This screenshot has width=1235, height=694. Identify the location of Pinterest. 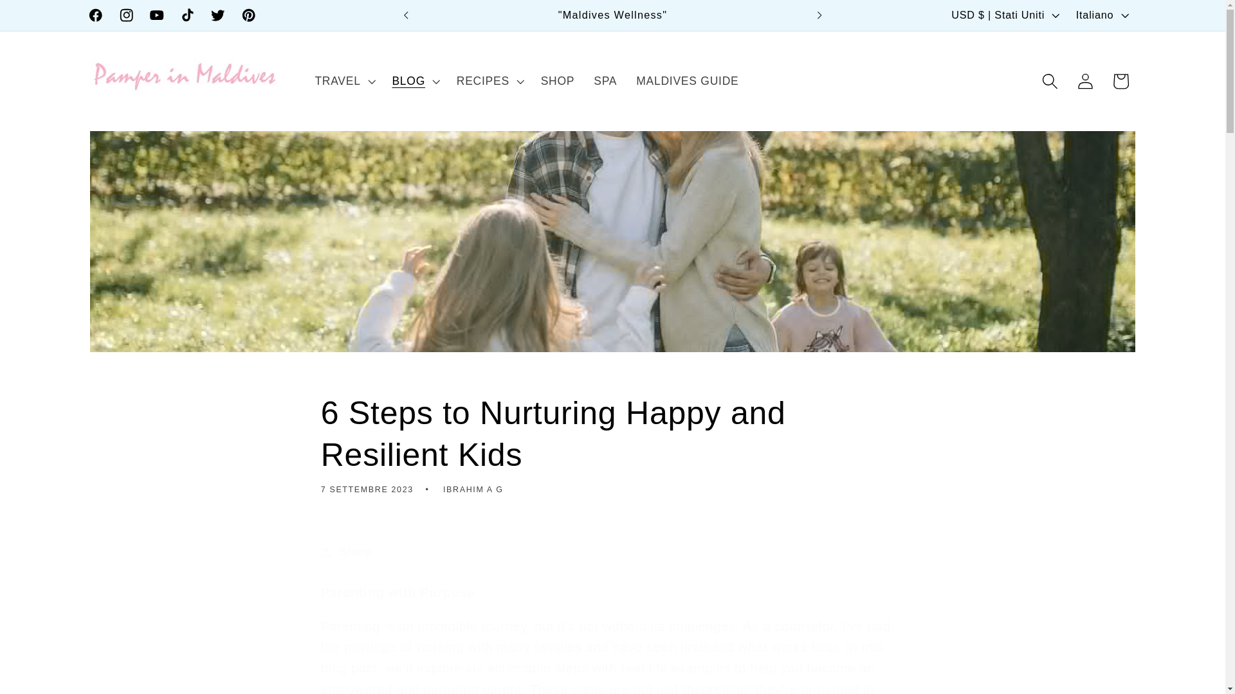
(248, 15).